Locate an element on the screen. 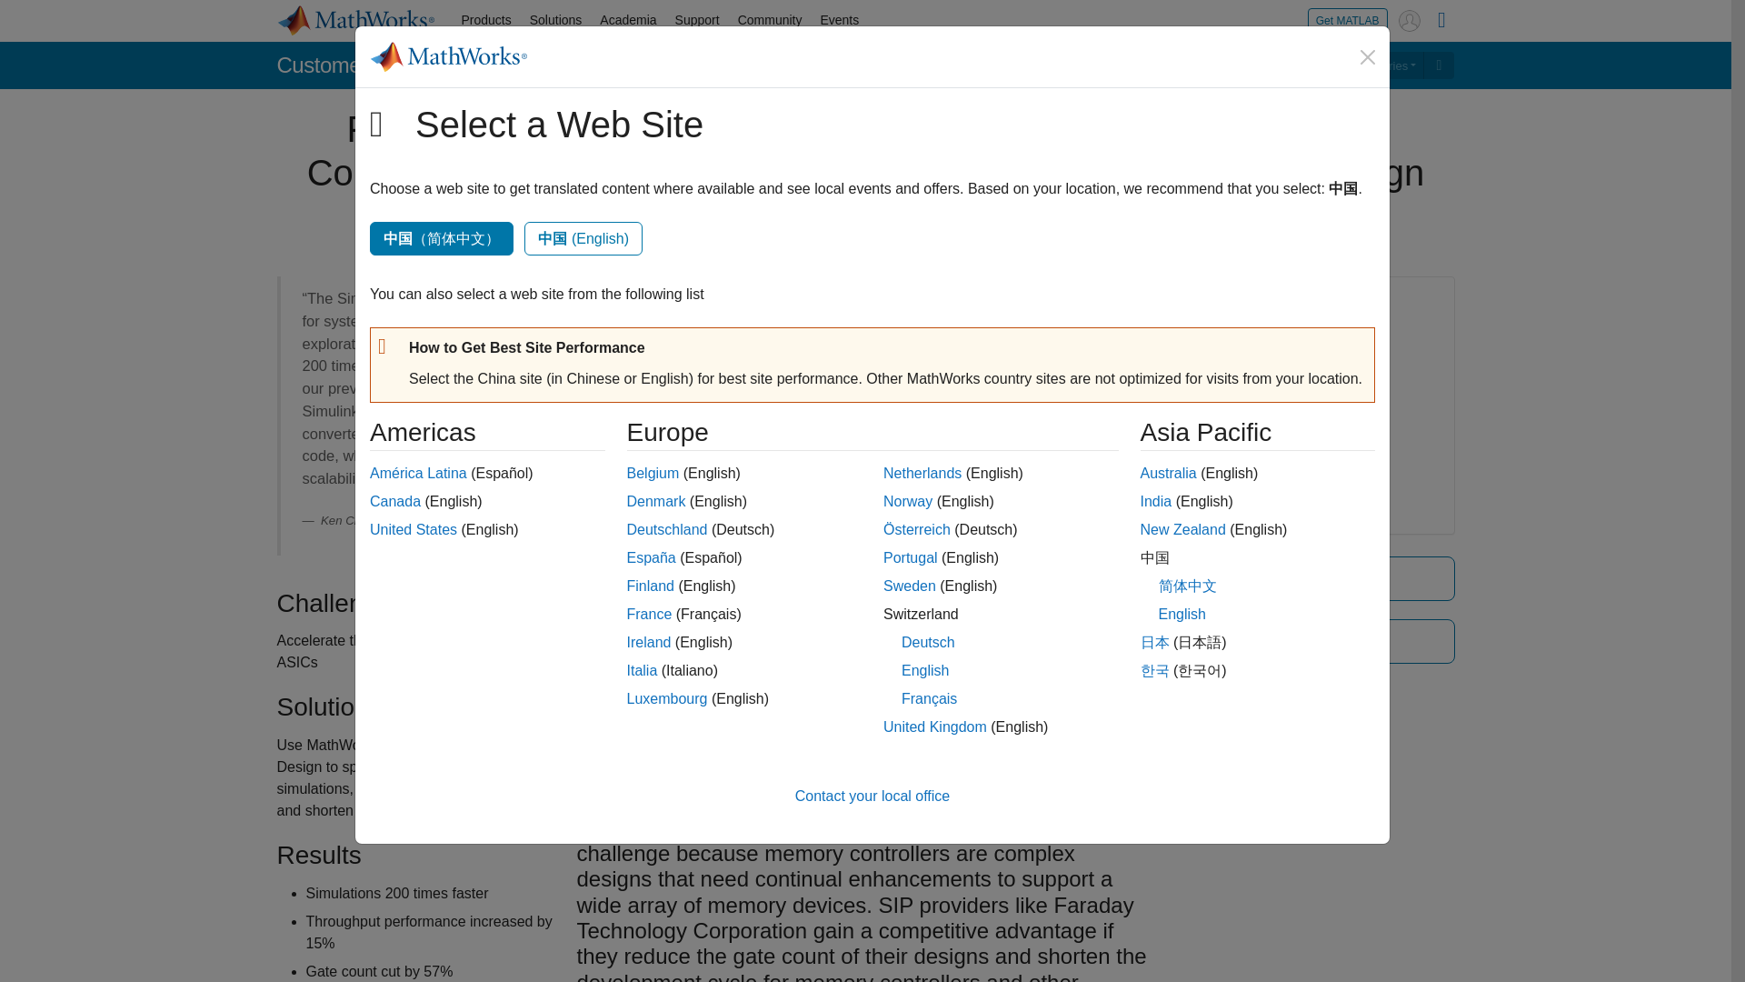  Sign In to Your MathWorks Account is located at coordinates (1409, 20).